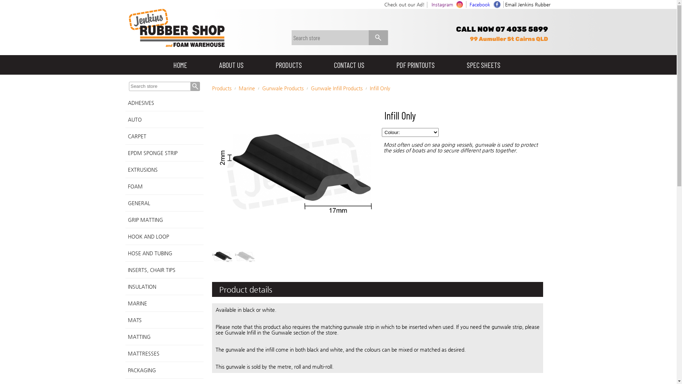 This screenshot has width=682, height=384. What do you see at coordinates (164, 270) in the screenshot?
I see `INSERTS, CHAIR TIPS` at bounding box center [164, 270].